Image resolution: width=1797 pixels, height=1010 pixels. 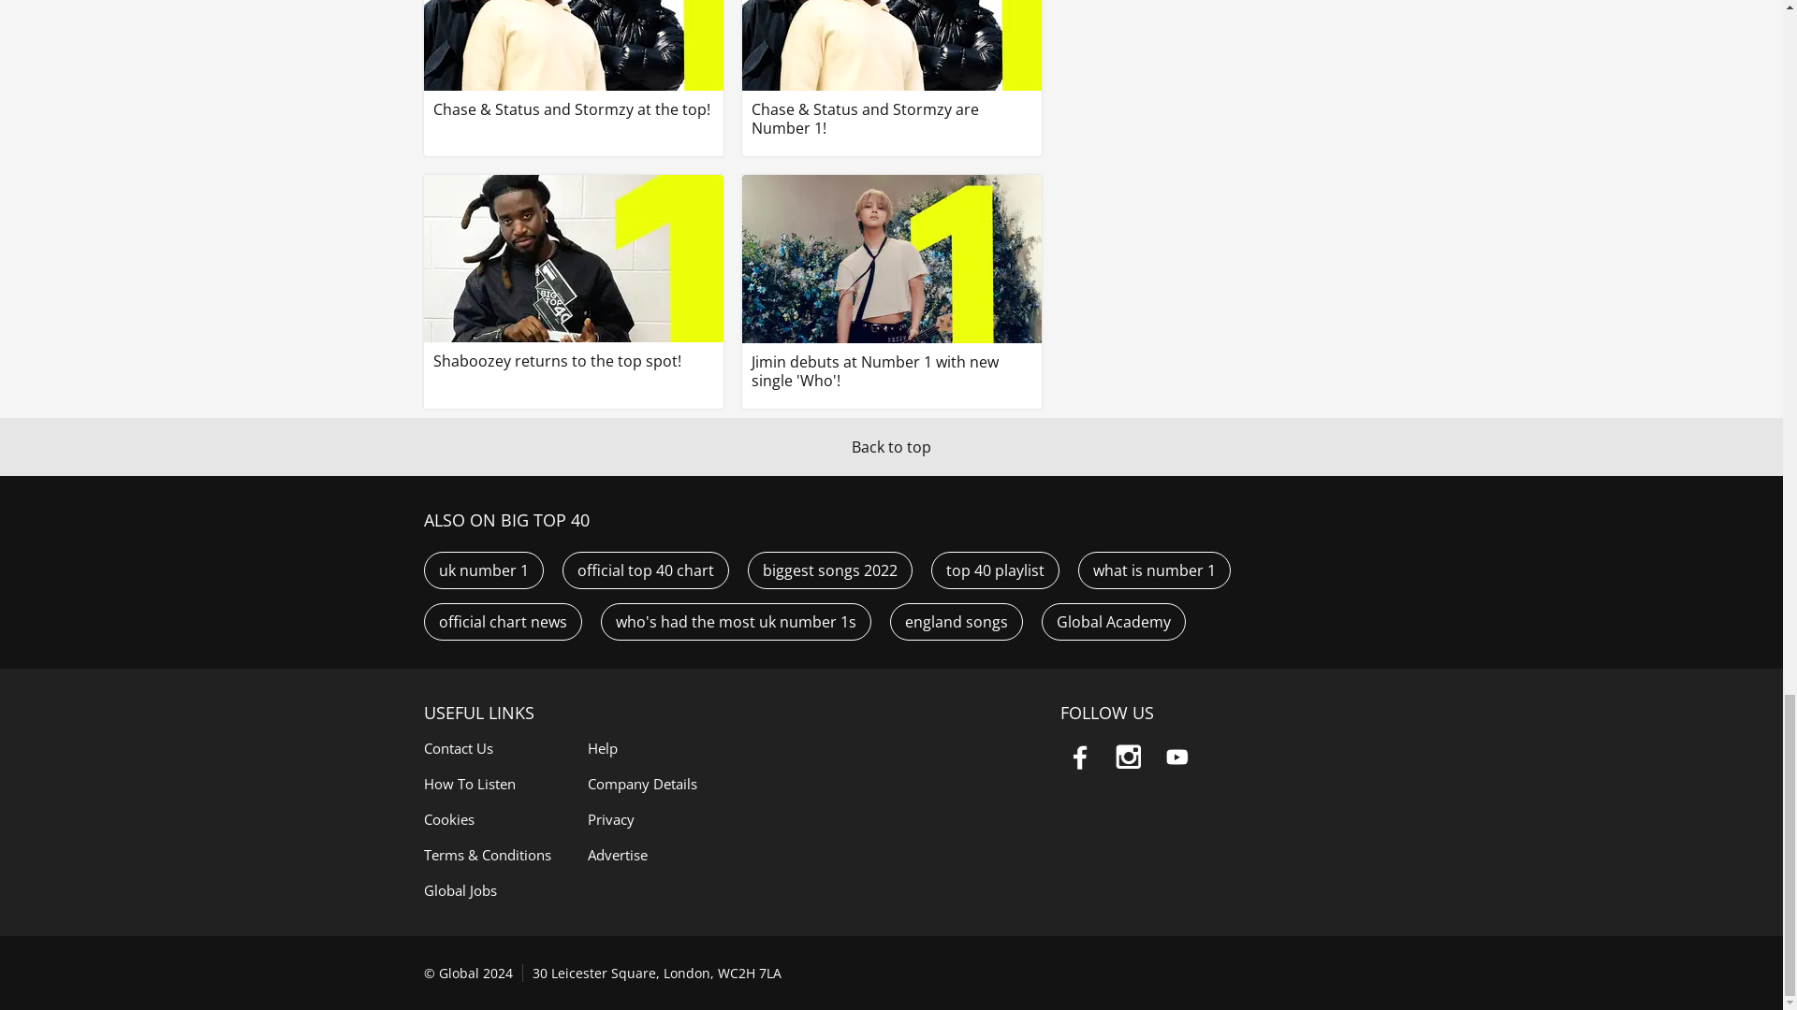 What do you see at coordinates (1176, 757) in the screenshot?
I see `Follow the Official Big Top 40 from Global on YouTube` at bounding box center [1176, 757].